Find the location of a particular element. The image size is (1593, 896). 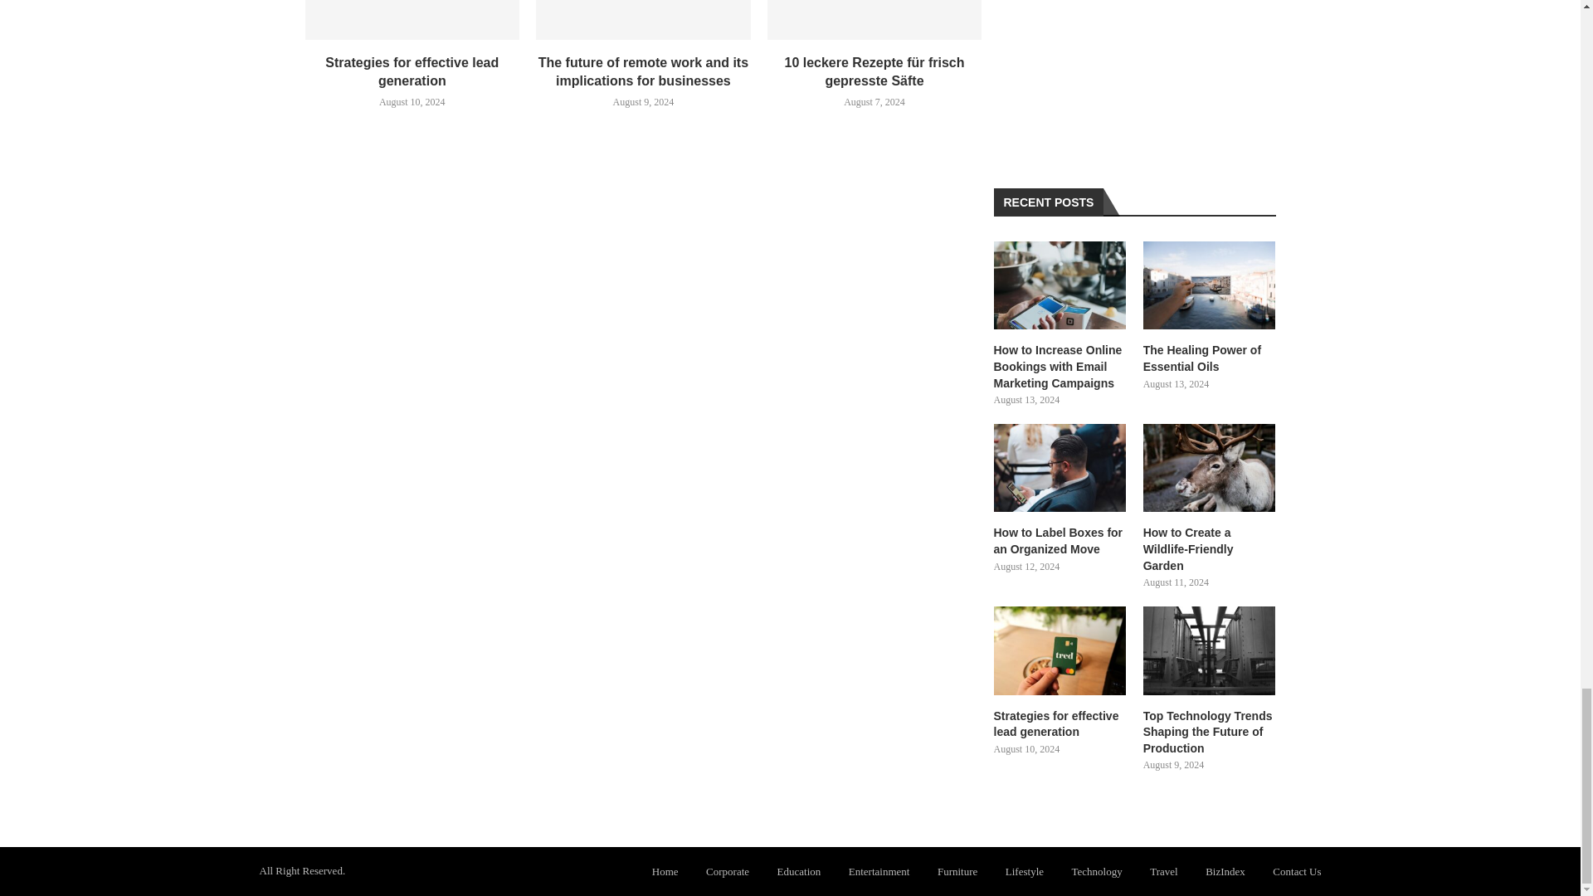

The Healing Power of Essential Oils is located at coordinates (1210, 285).